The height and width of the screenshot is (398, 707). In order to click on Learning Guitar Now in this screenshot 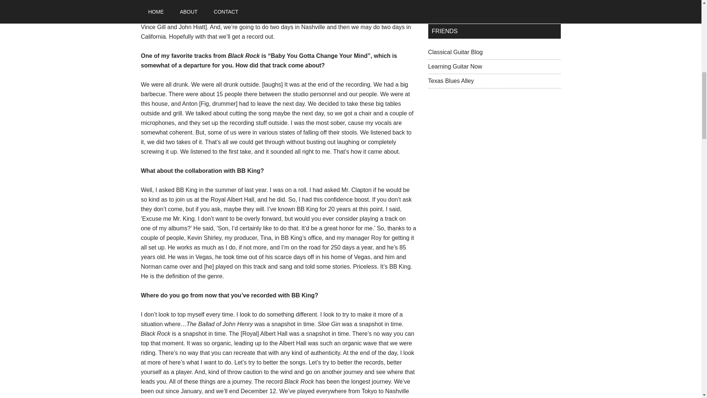, I will do `click(455, 66)`.